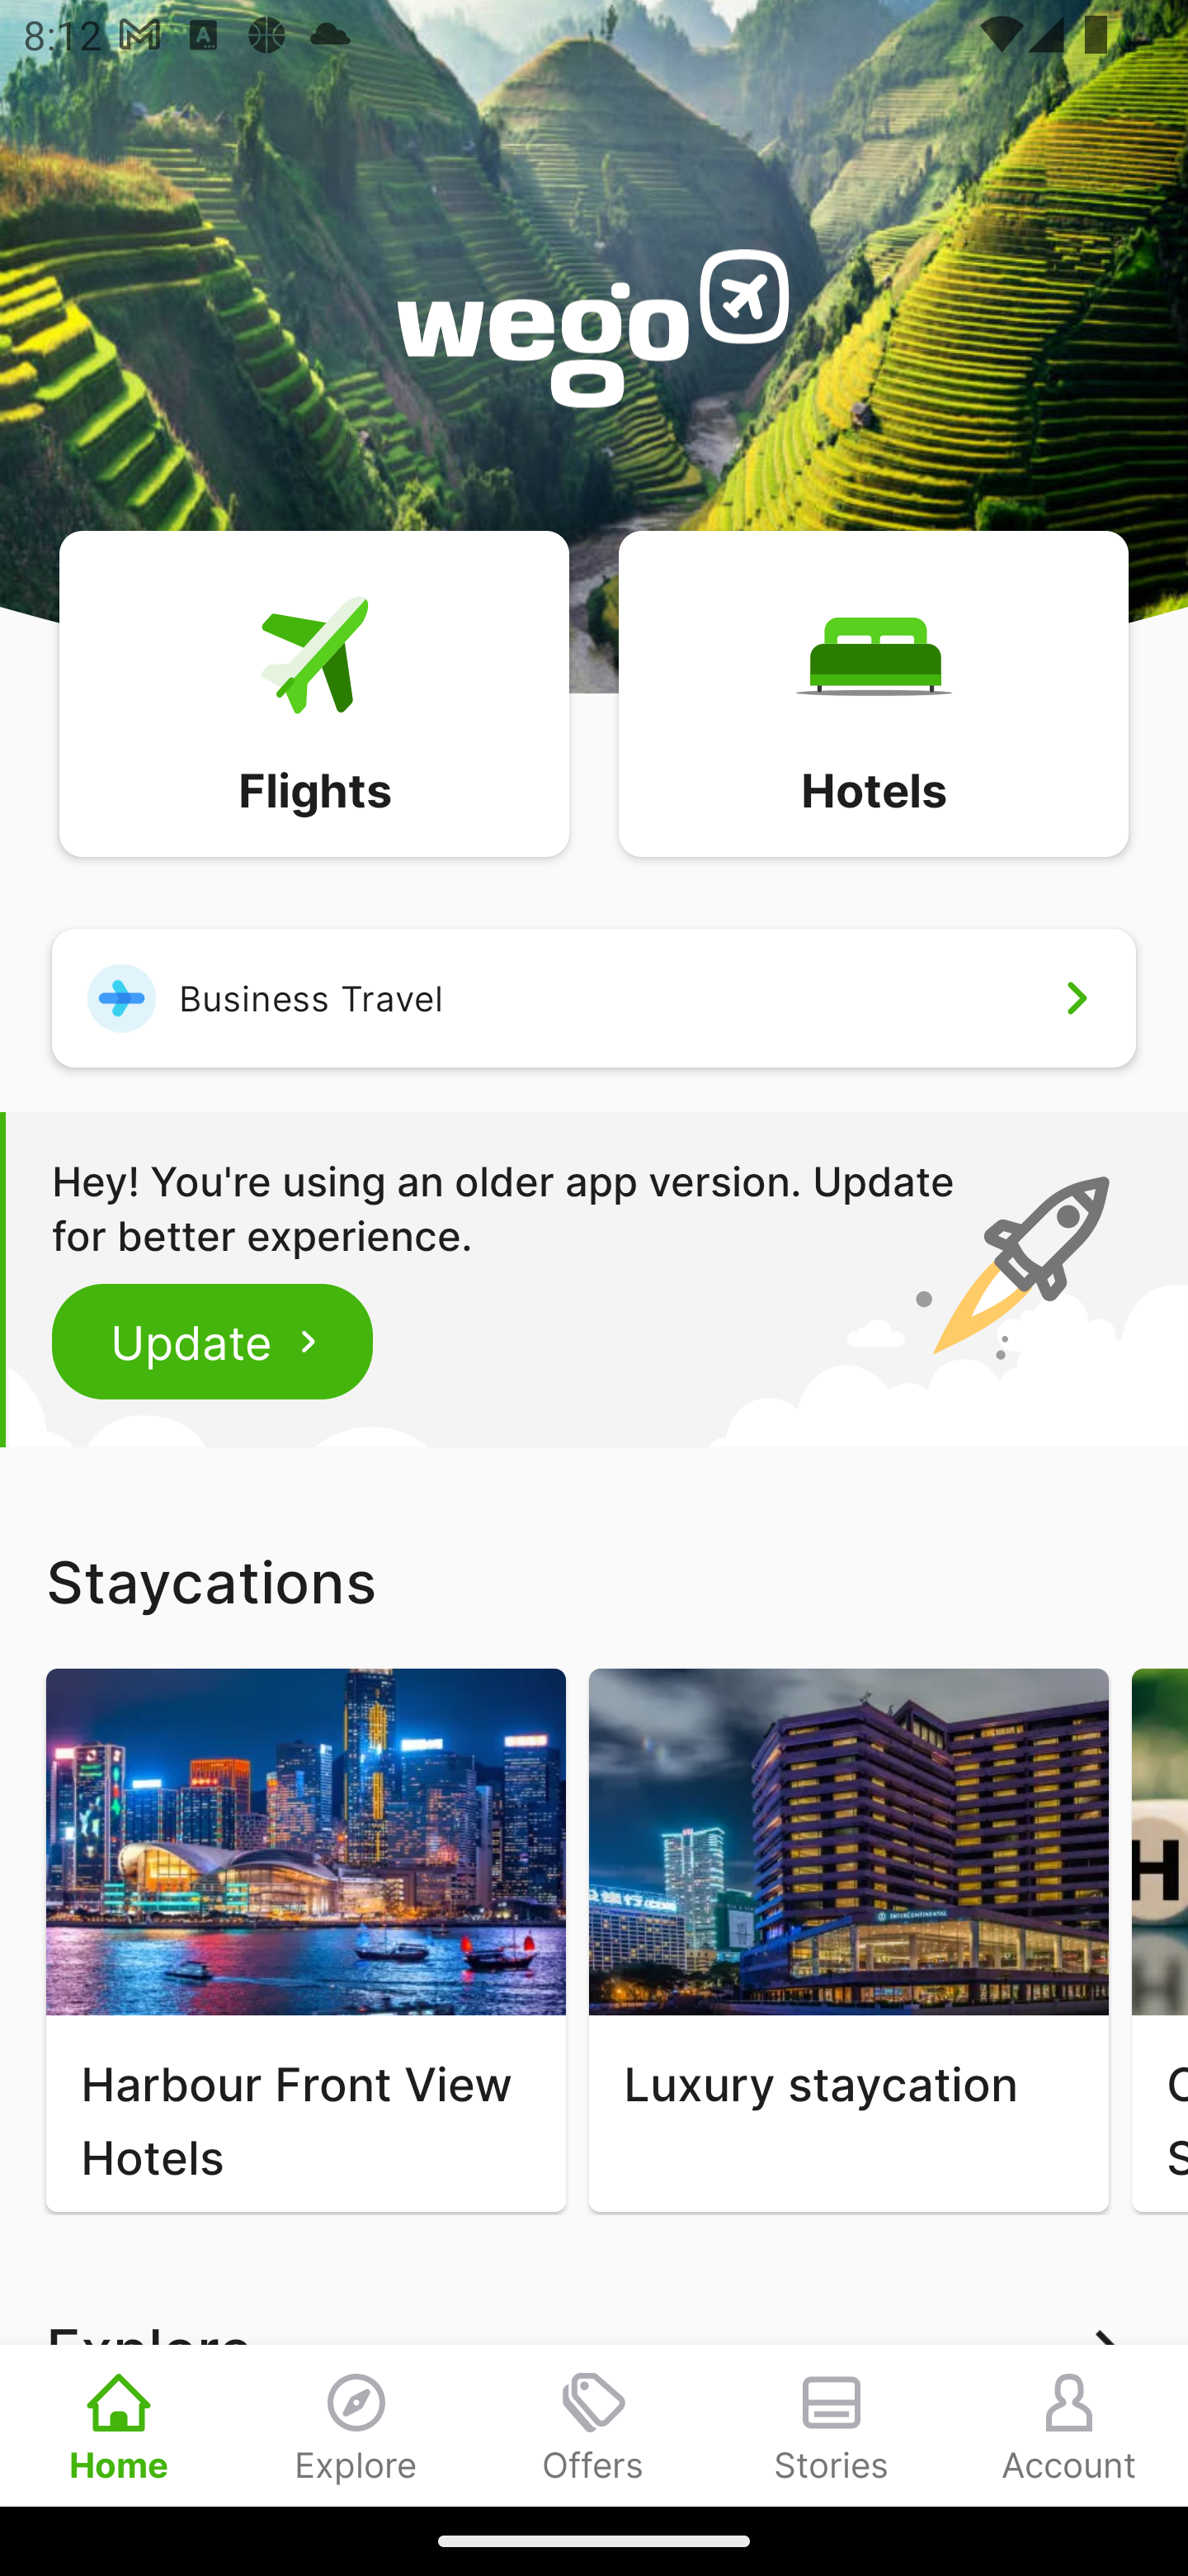 This screenshot has width=1188, height=2576. I want to click on Stories, so click(832, 2425).